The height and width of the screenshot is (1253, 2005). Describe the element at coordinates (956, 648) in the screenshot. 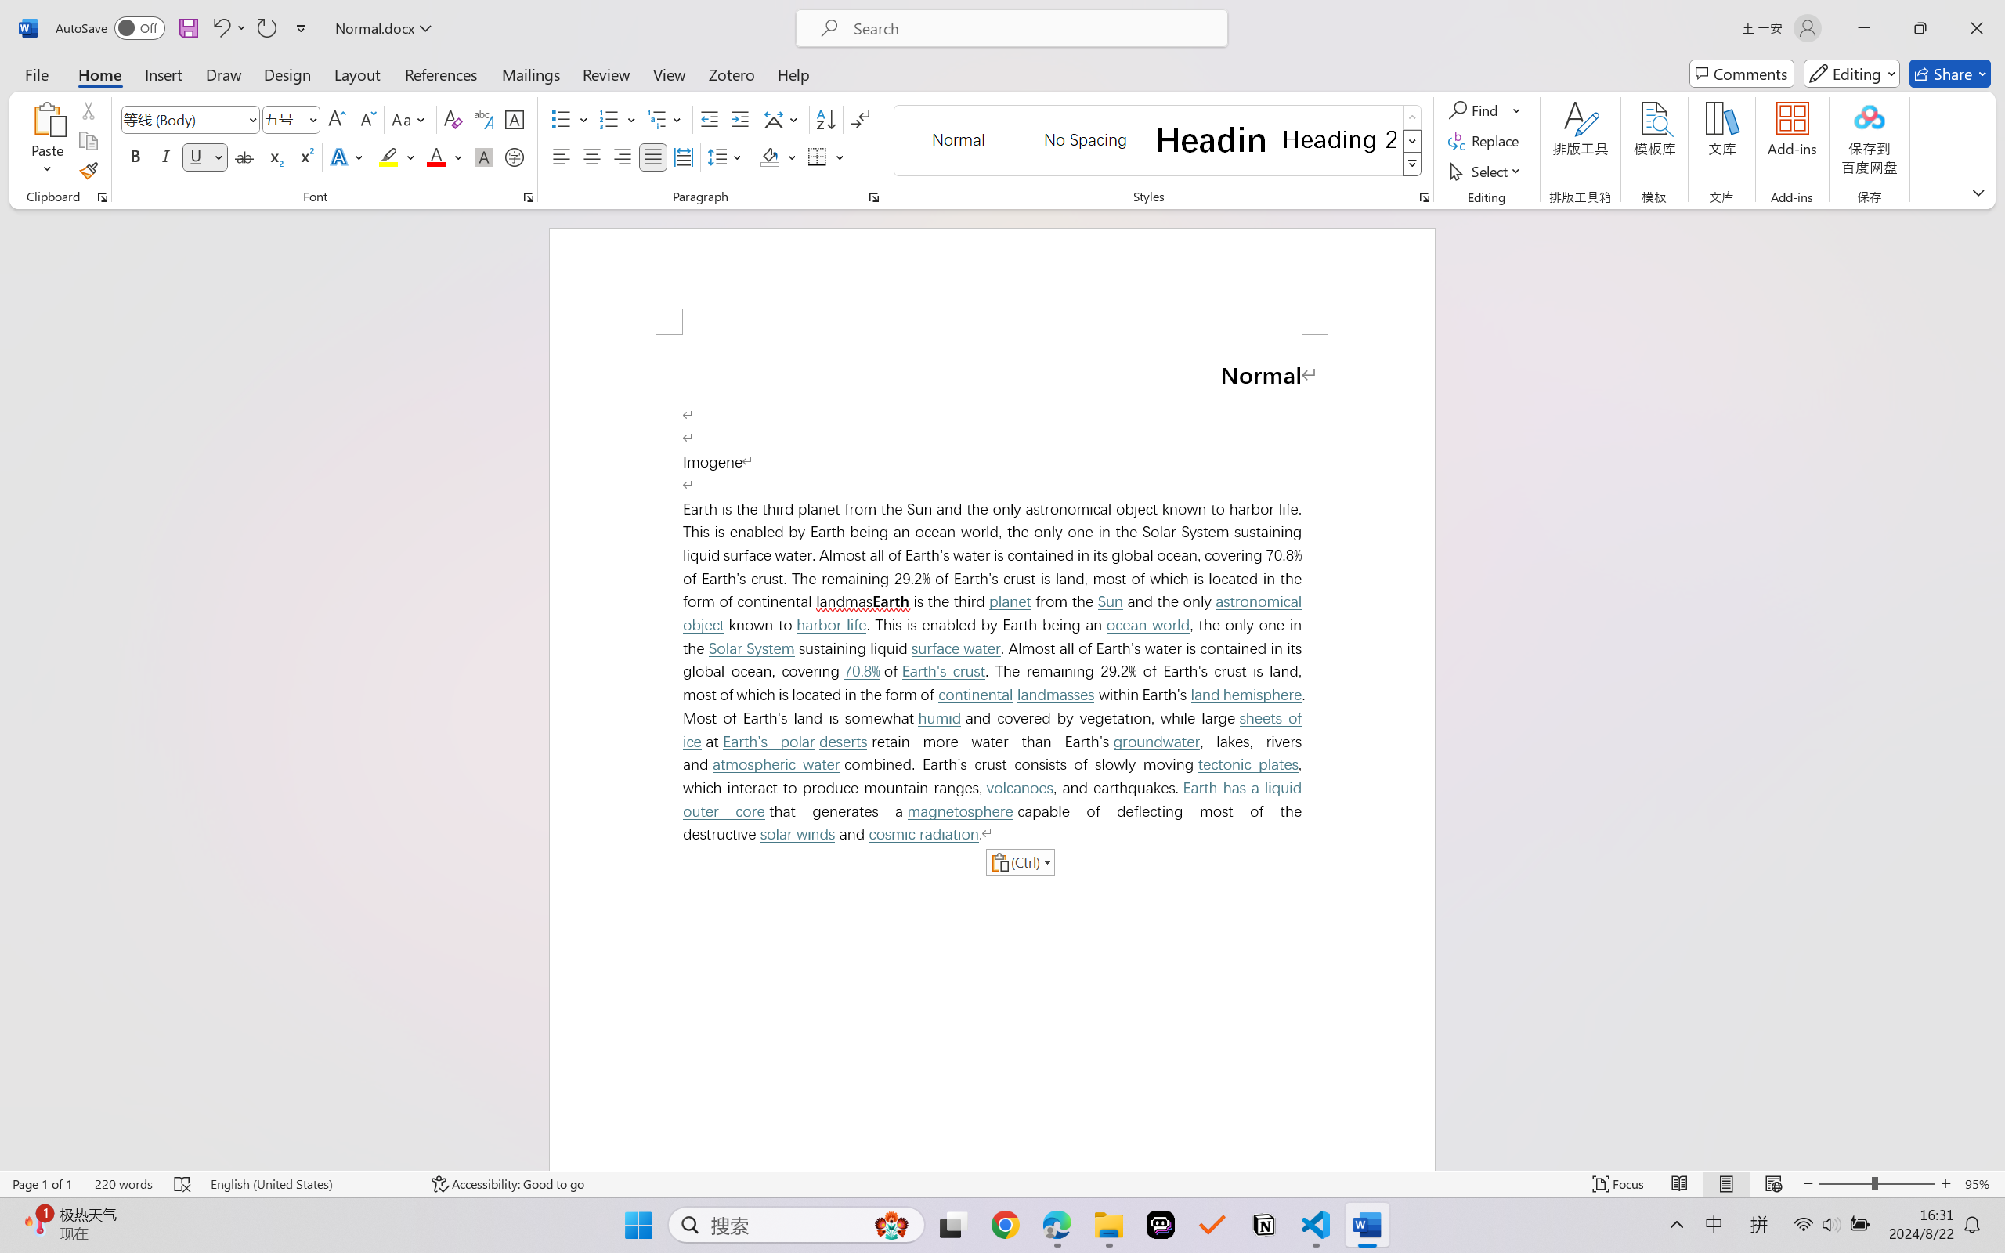

I see `surface water` at that location.